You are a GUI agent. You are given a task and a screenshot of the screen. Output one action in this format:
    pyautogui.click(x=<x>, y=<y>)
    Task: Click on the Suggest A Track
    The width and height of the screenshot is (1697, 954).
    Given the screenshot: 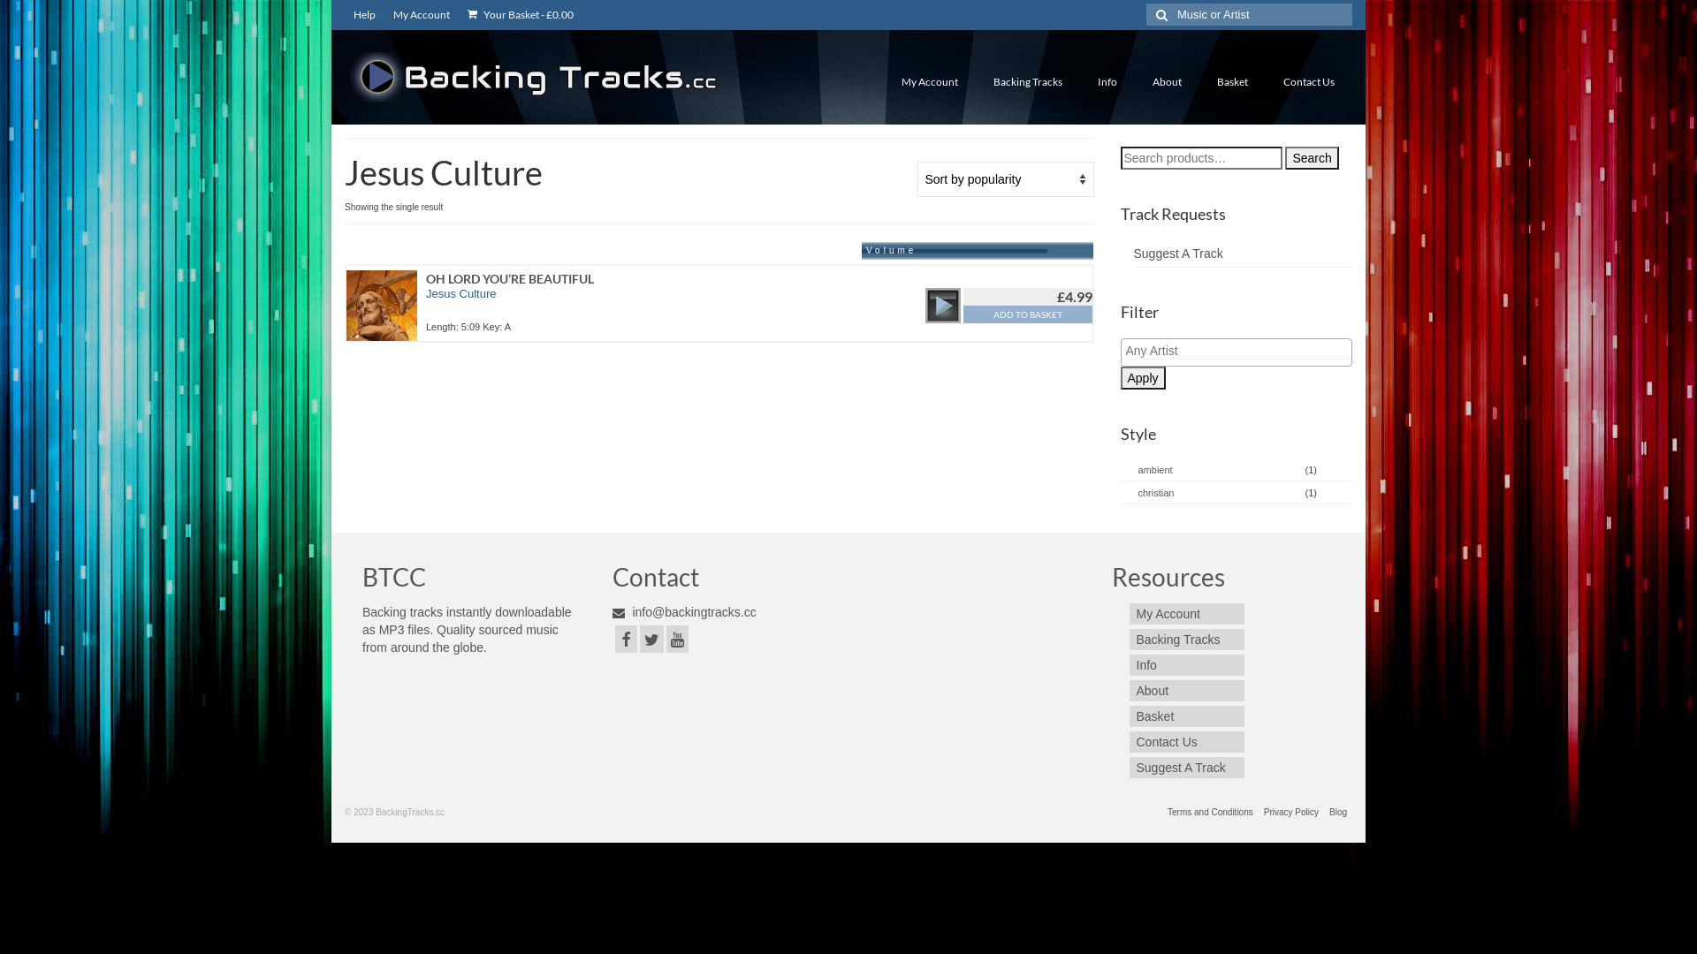 What is the action you would take?
    pyautogui.click(x=1177, y=254)
    